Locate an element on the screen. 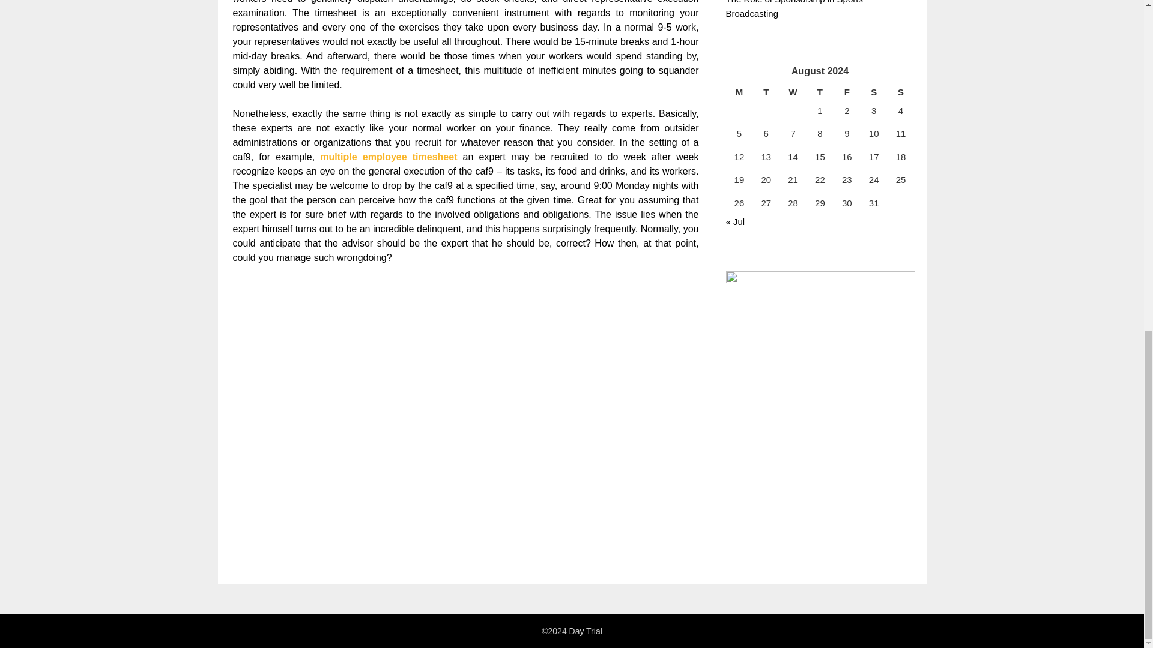 Image resolution: width=1153 pixels, height=648 pixels. Thursday is located at coordinates (820, 92).